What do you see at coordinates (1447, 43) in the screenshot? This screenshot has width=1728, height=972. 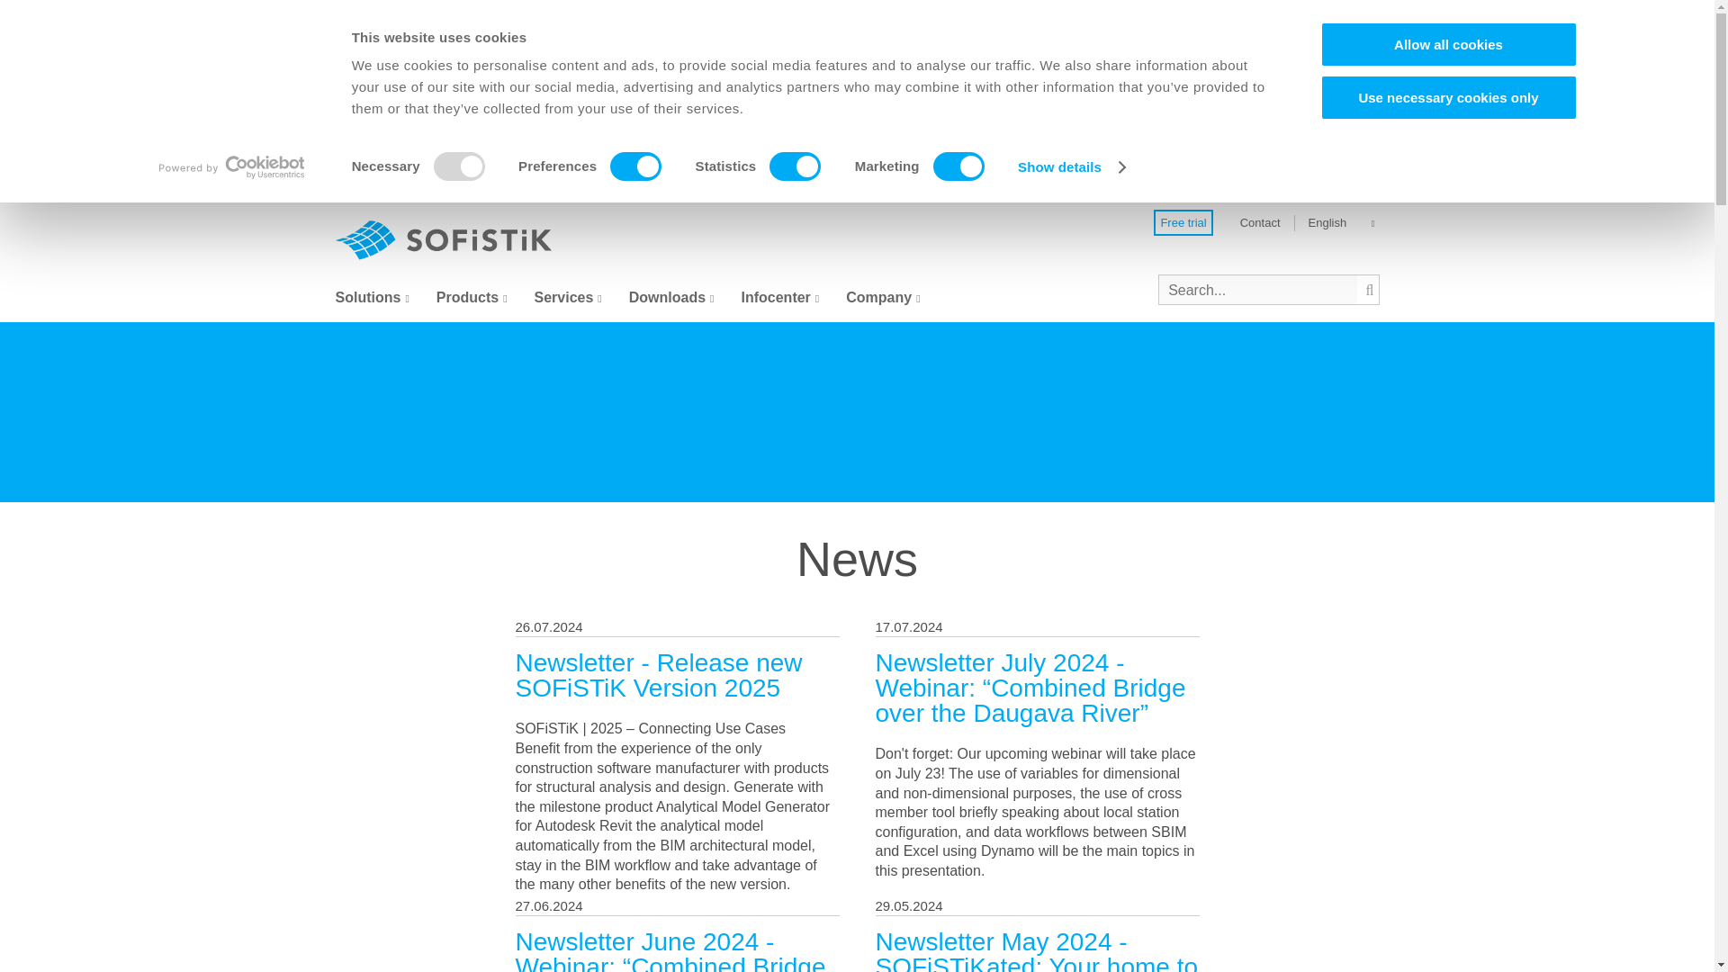 I see `Allow all cookies` at bounding box center [1447, 43].